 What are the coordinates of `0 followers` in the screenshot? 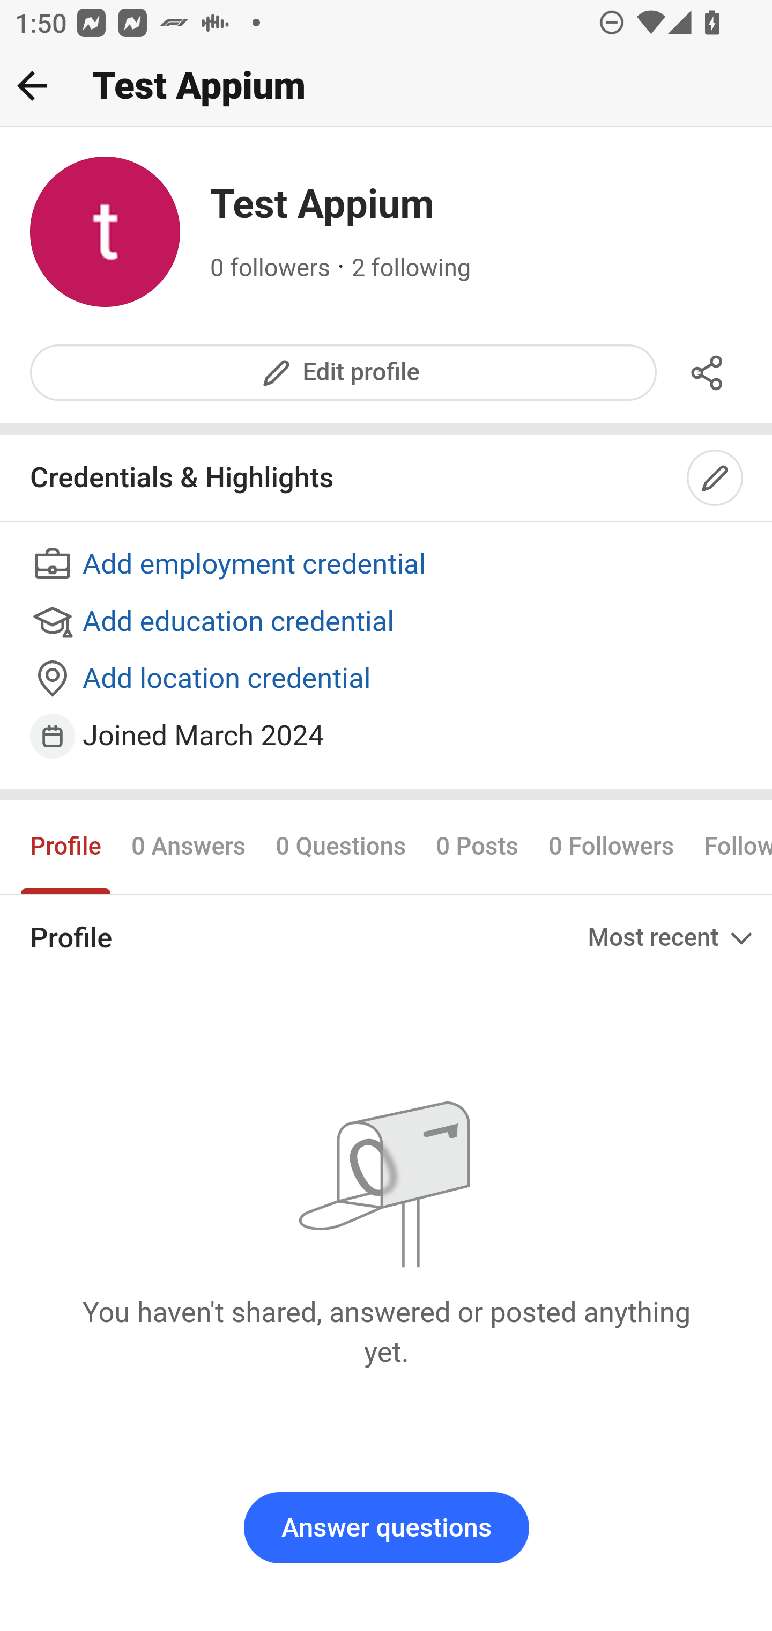 It's located at (271, 268).